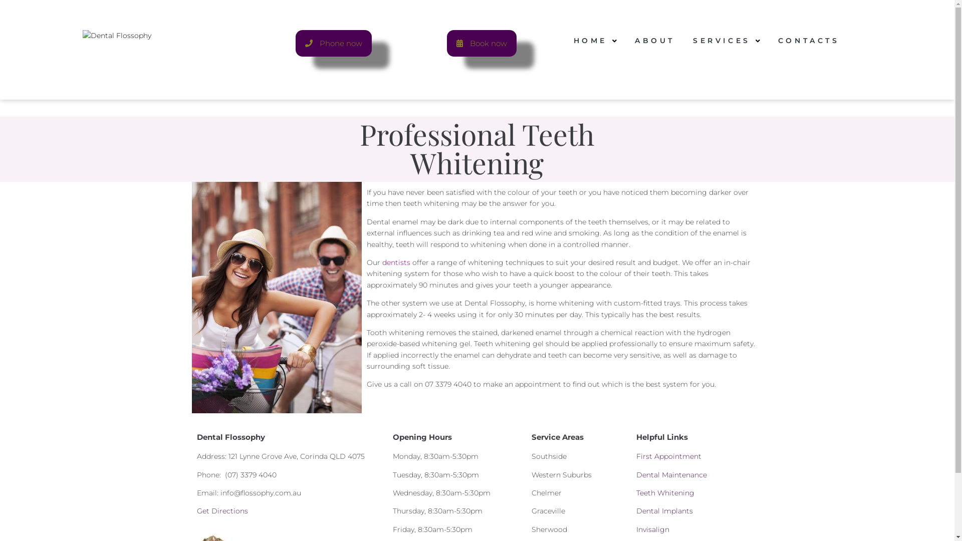  Describe the element at coordinates (809, 41) in the screenshot. I see `CONTACTS` at that location.